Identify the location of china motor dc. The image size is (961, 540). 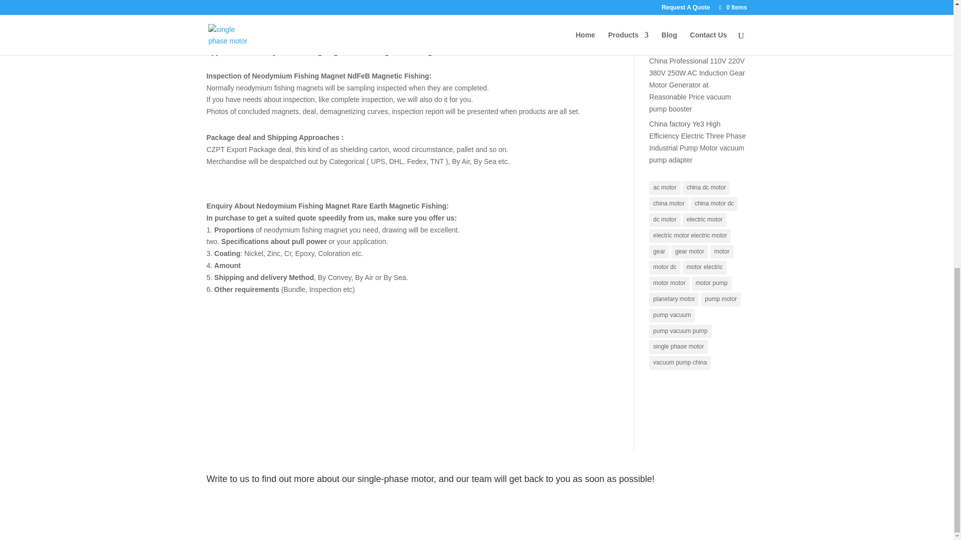
(714, 204).